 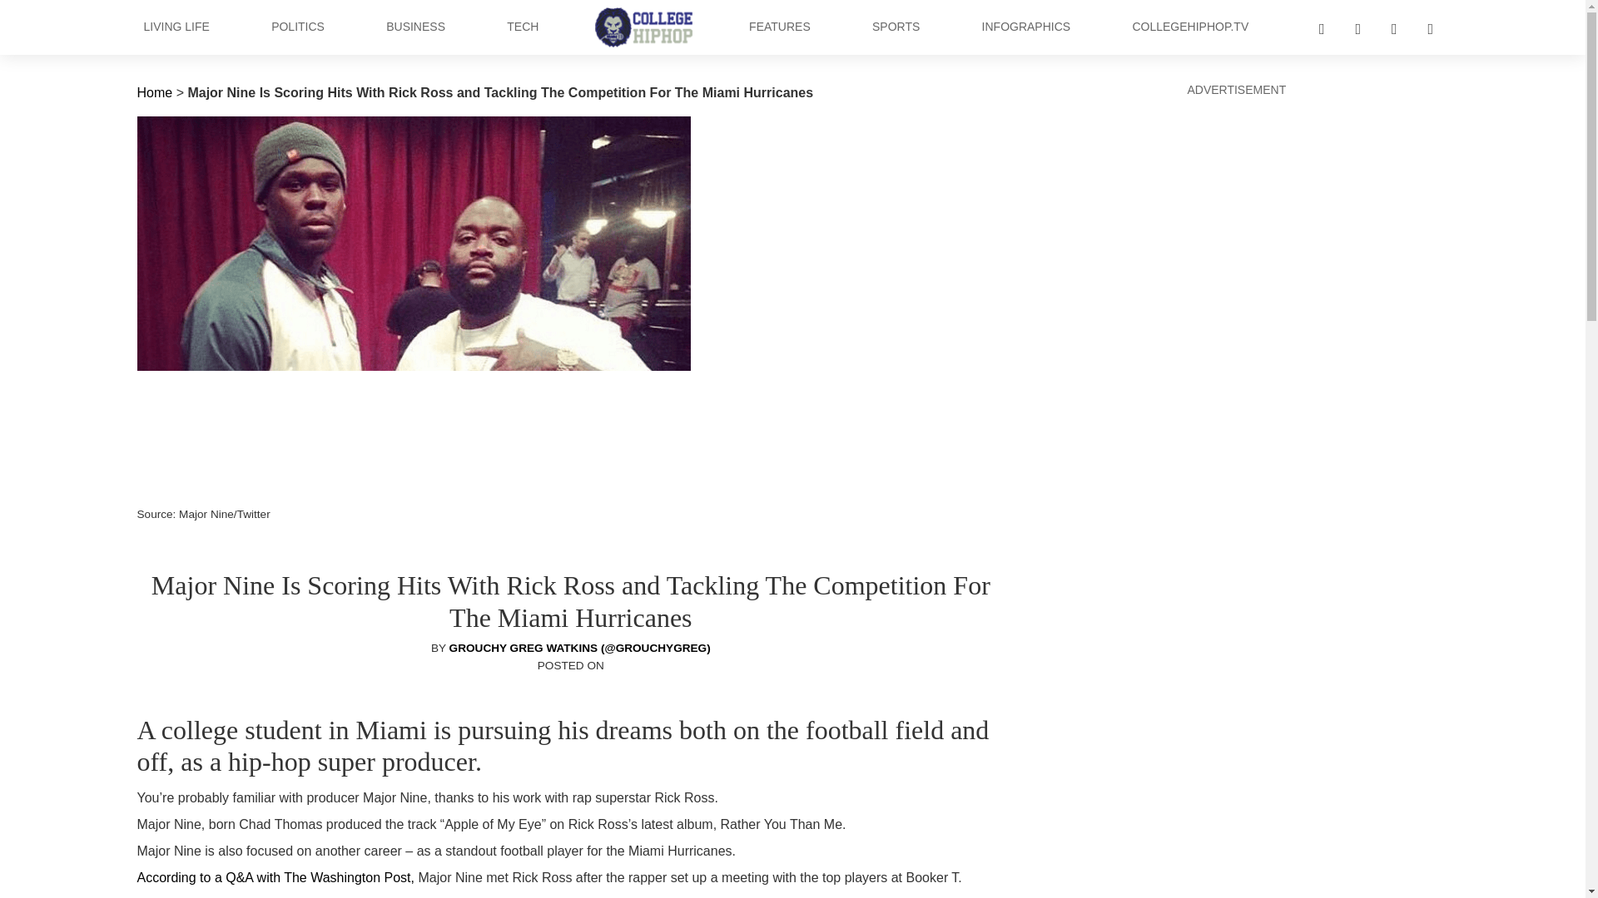 I want to click on FEATURES, so click(x=779, y=27).